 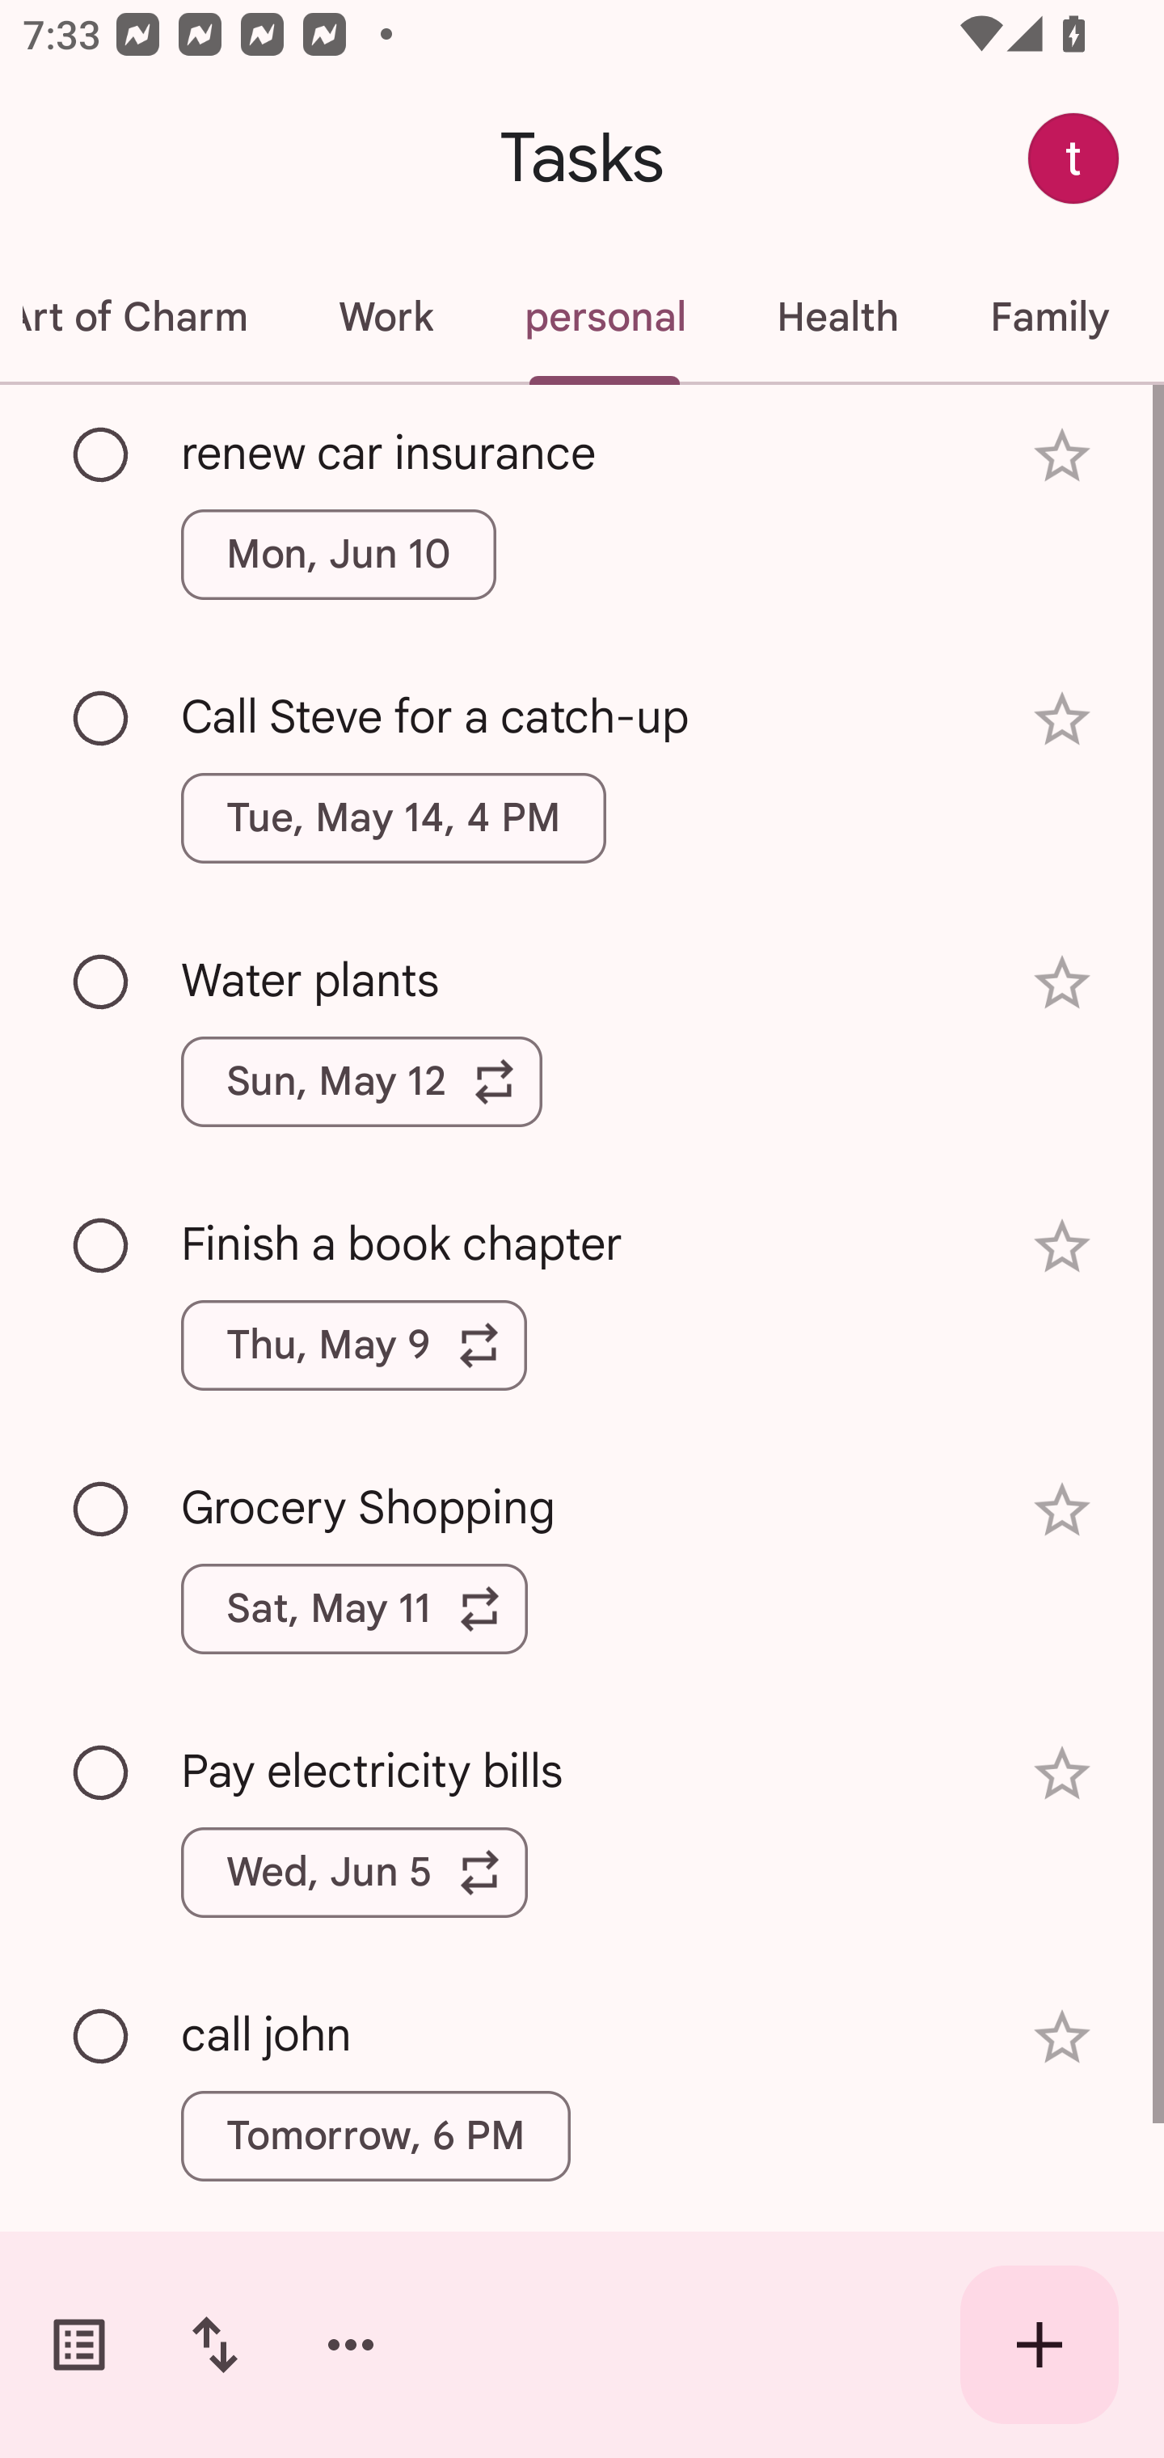 I want to click on Add star, so click(x=1062, y=2038).